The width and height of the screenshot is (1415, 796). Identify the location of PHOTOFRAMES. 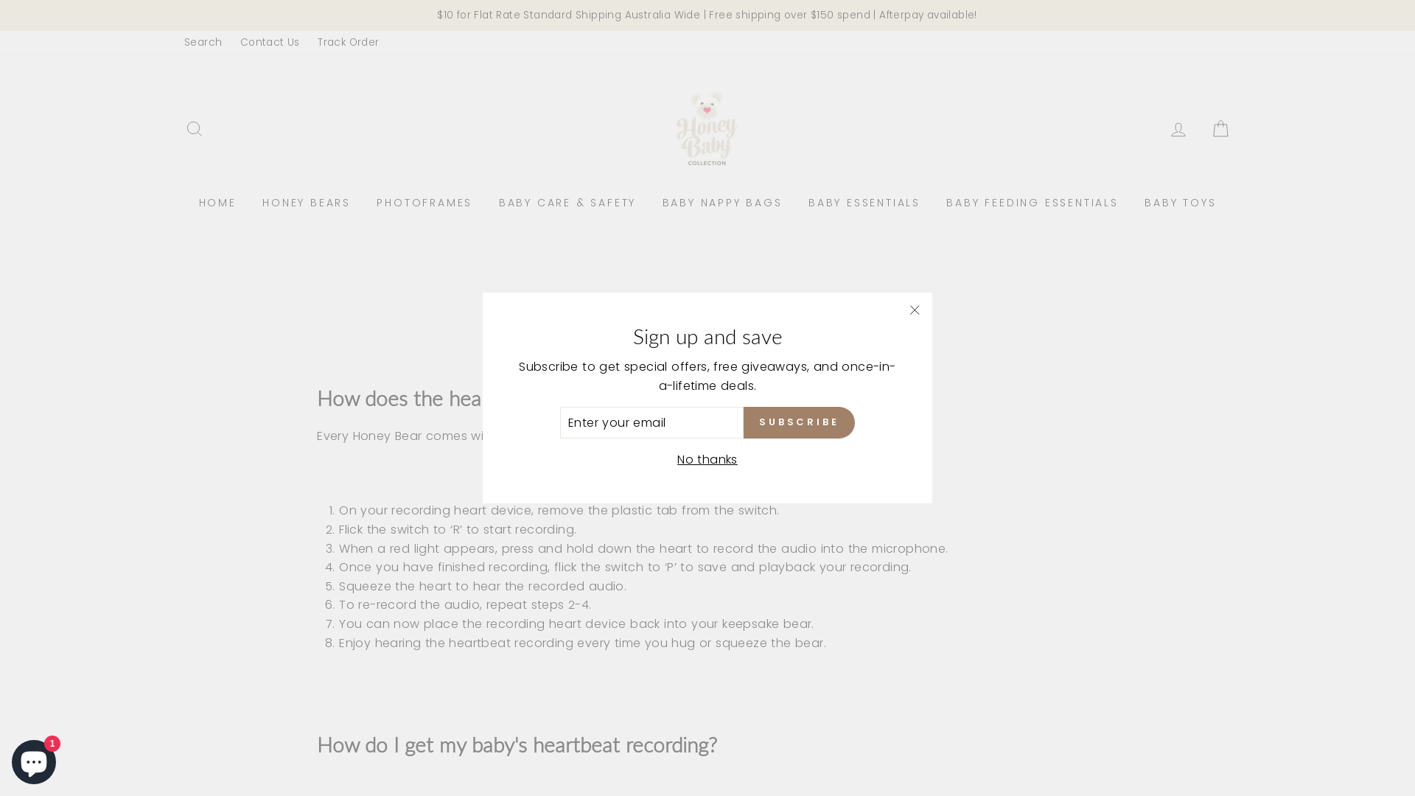
(424, 202).